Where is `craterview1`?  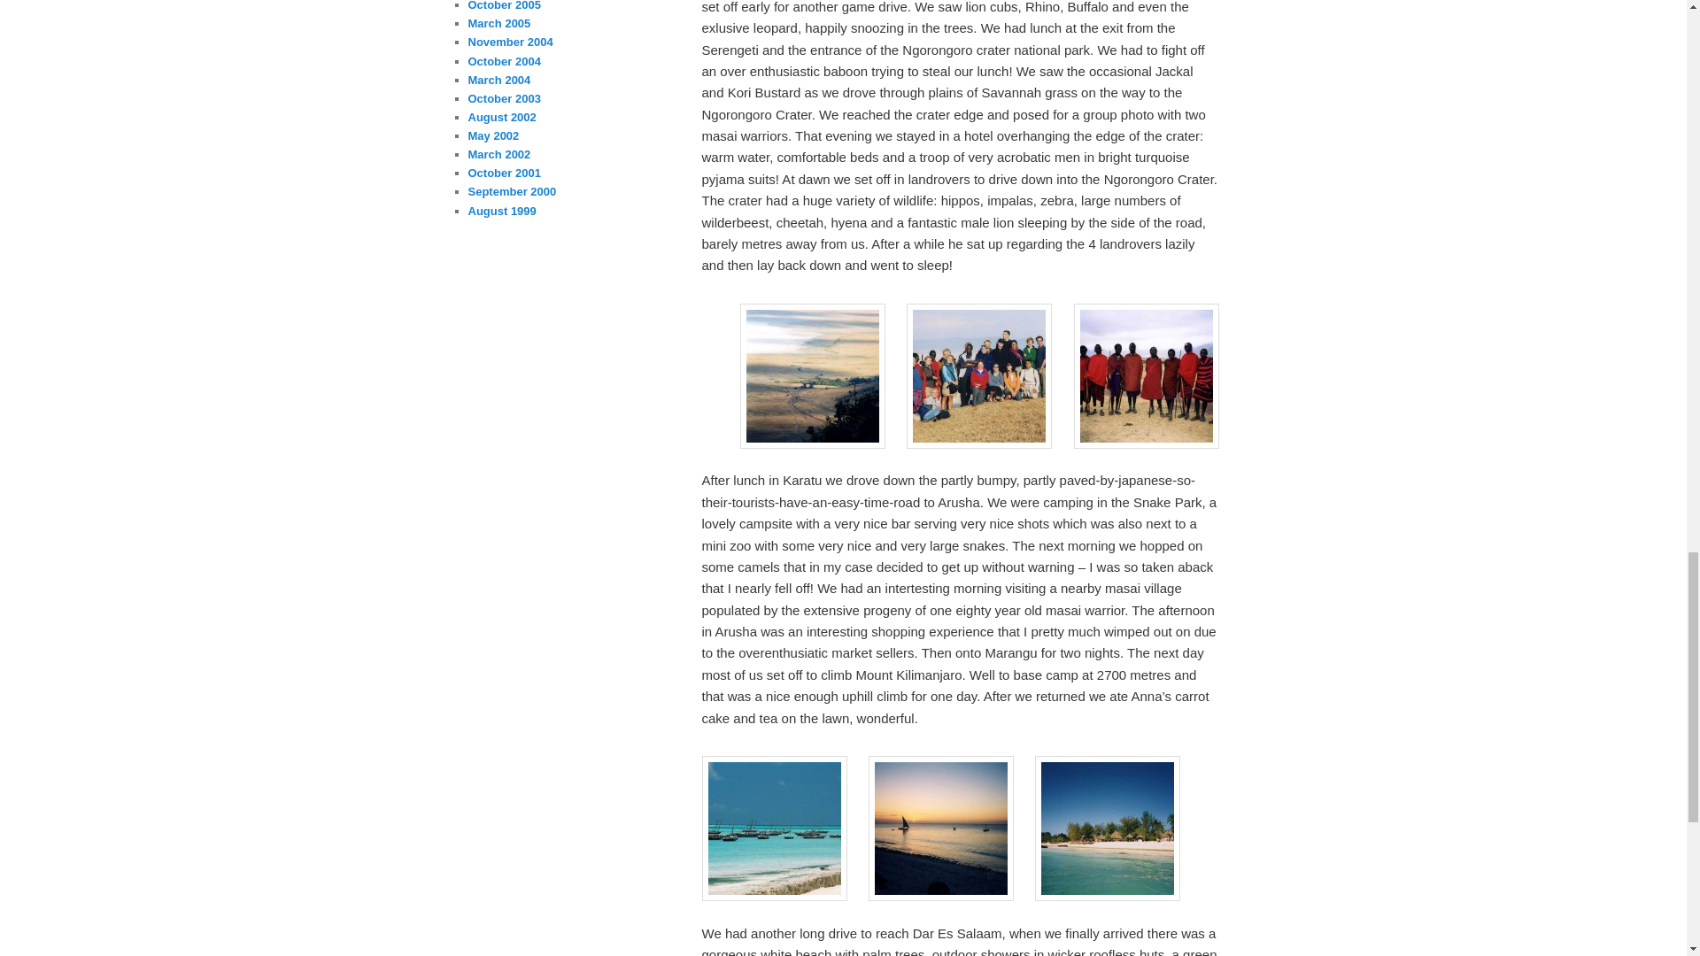 craterview1 is located at coordinates (813, 375).